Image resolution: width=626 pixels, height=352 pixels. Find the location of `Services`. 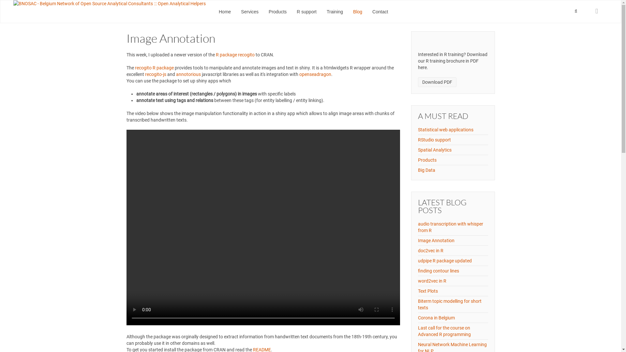

Services is located at coordinates (250, 11).